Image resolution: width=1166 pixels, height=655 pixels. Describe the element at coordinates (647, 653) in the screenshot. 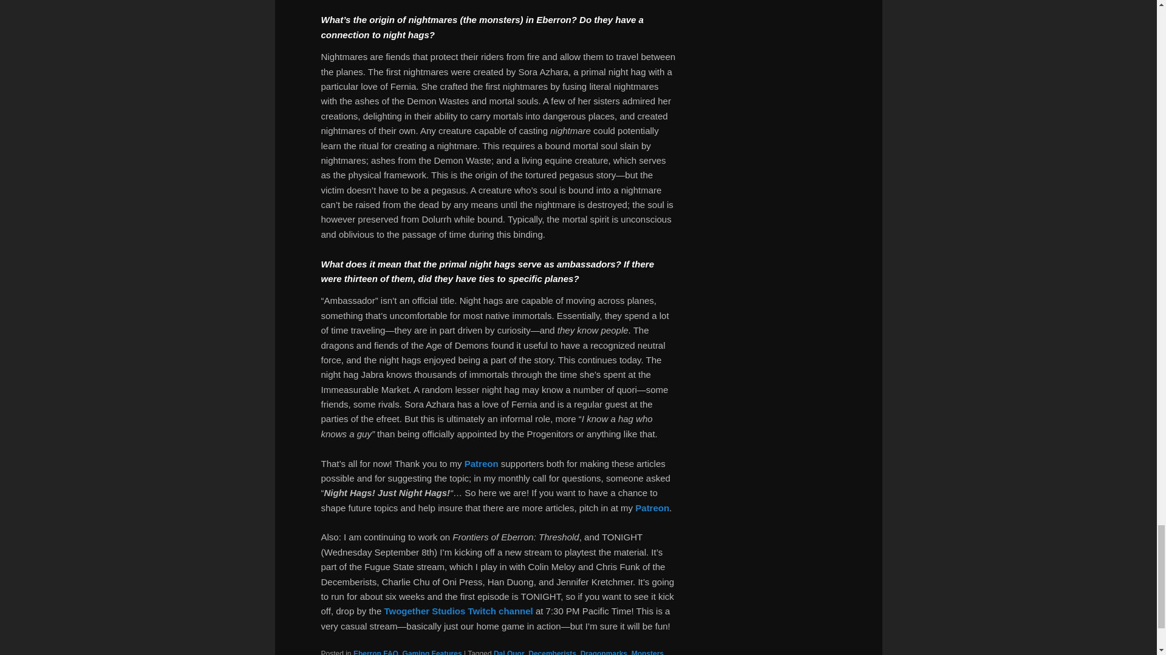

I see `Monsters` at that location.